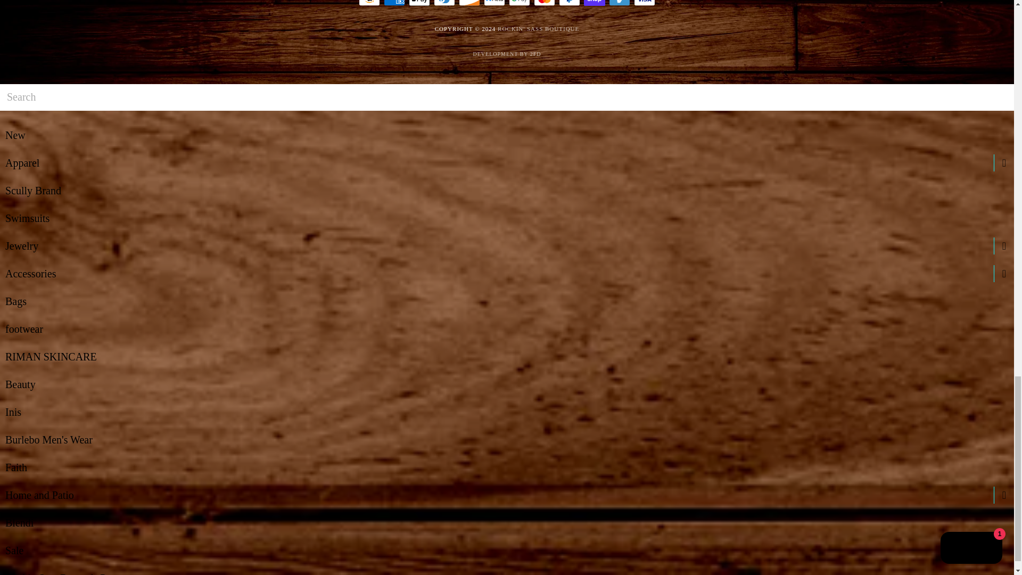  I want to click on Diners Club, so click(444, 3).